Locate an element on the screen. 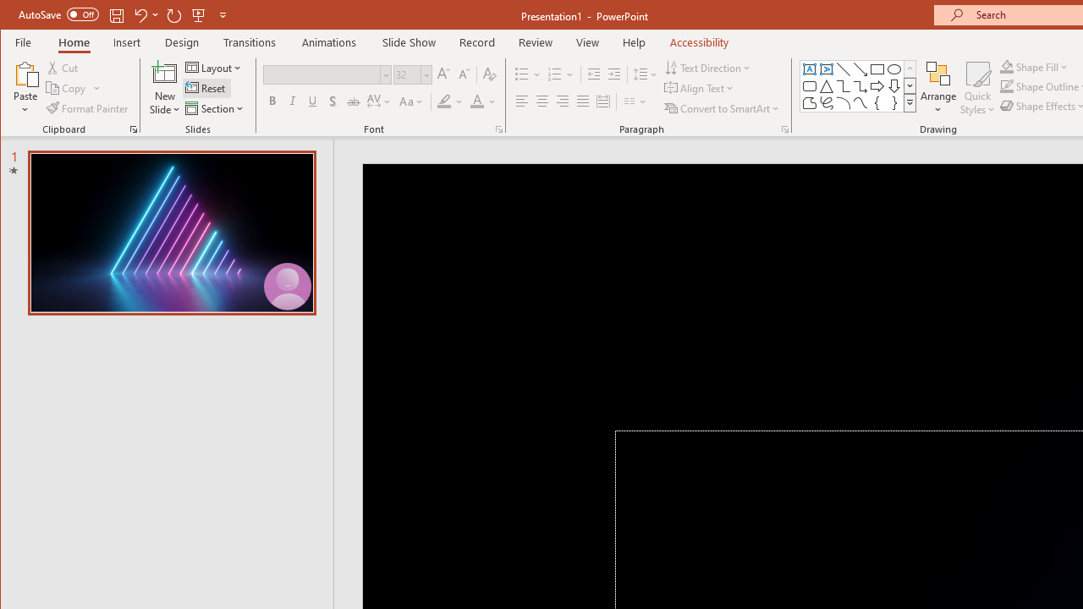  Align Text is located at coordinates (701, 88).